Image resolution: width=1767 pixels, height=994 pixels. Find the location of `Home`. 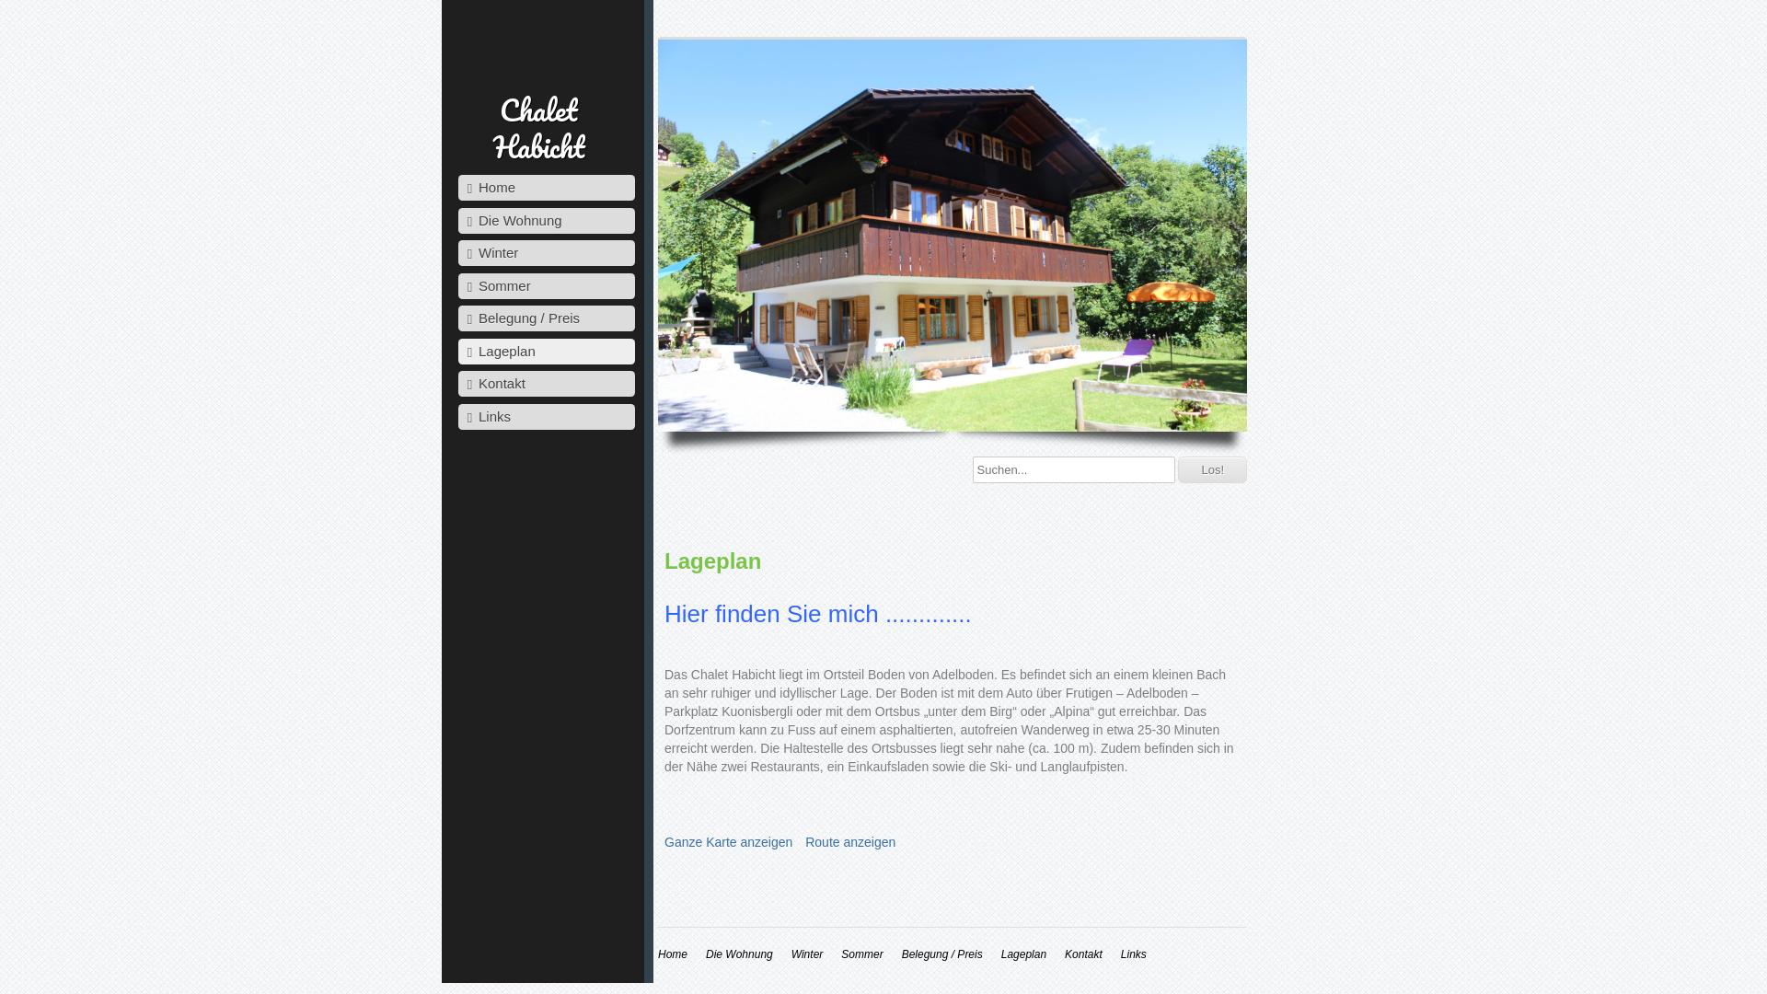

Home is located at coordinates (673, 954).